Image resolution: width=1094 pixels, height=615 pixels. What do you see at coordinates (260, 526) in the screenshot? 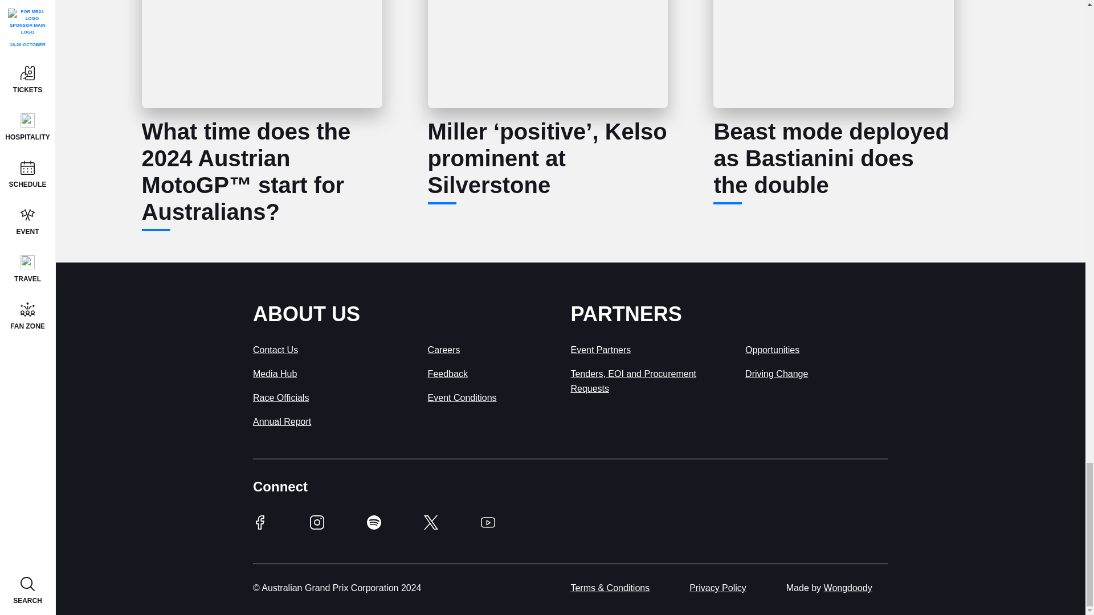
I see `Facebook` at bounding box center [260, 526].